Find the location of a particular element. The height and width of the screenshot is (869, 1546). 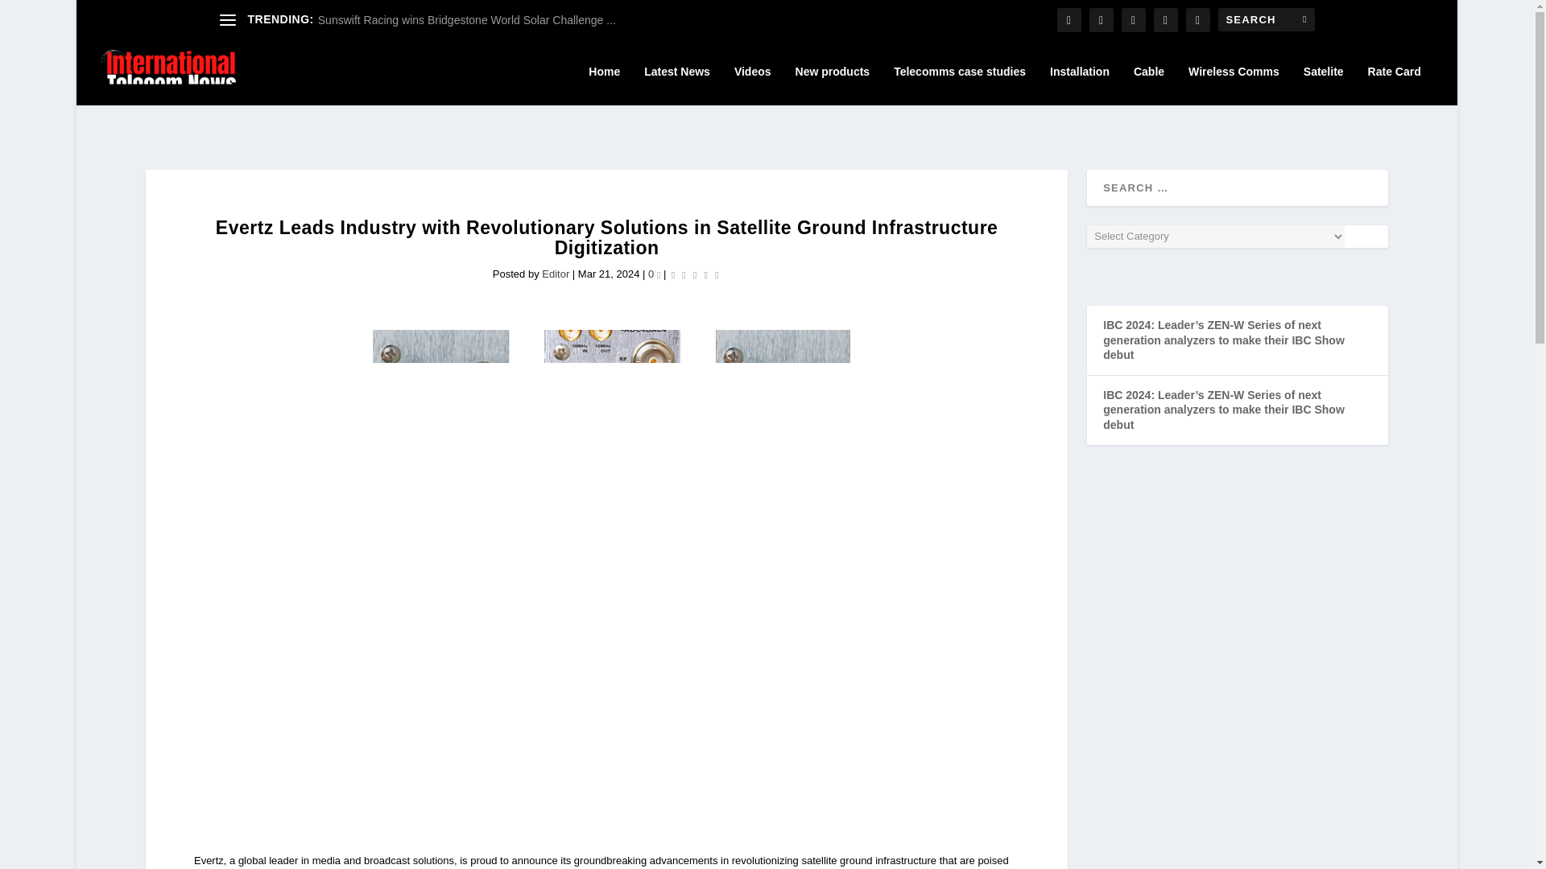

New products is located at coordinates (833, 85).